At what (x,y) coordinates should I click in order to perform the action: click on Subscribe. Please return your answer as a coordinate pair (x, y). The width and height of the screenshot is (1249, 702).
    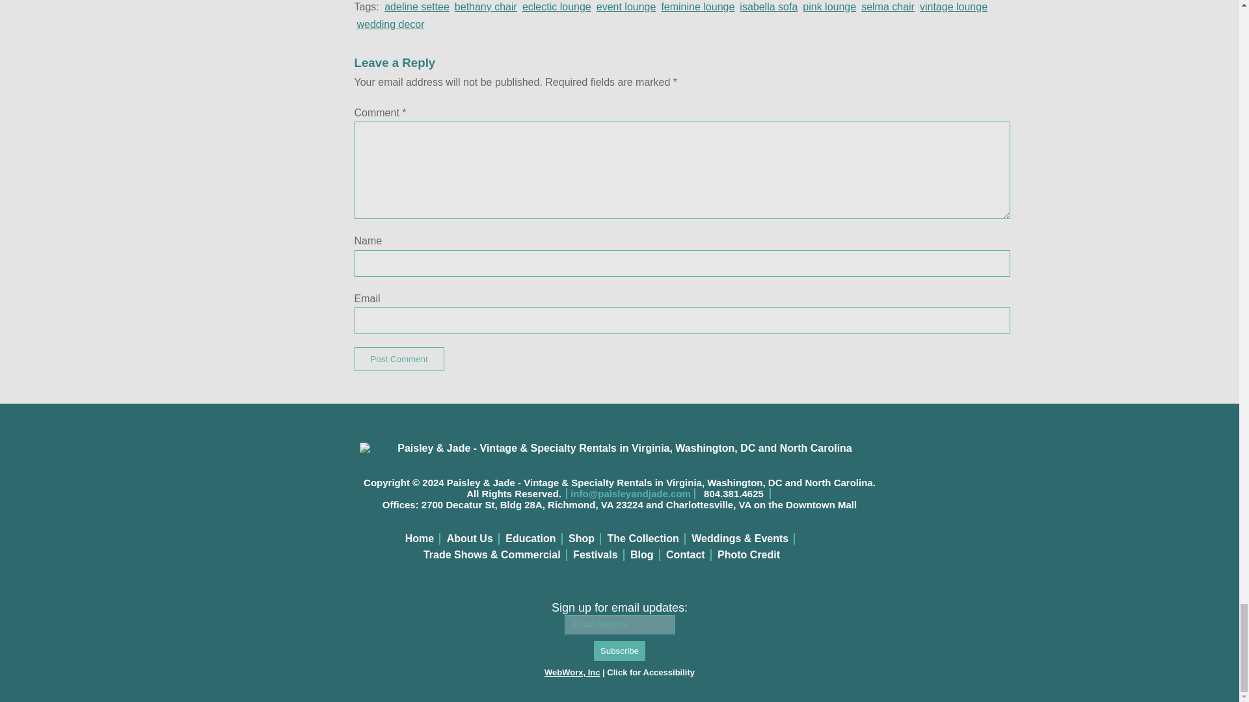
    Looking at the image, I should click on (619, 651).